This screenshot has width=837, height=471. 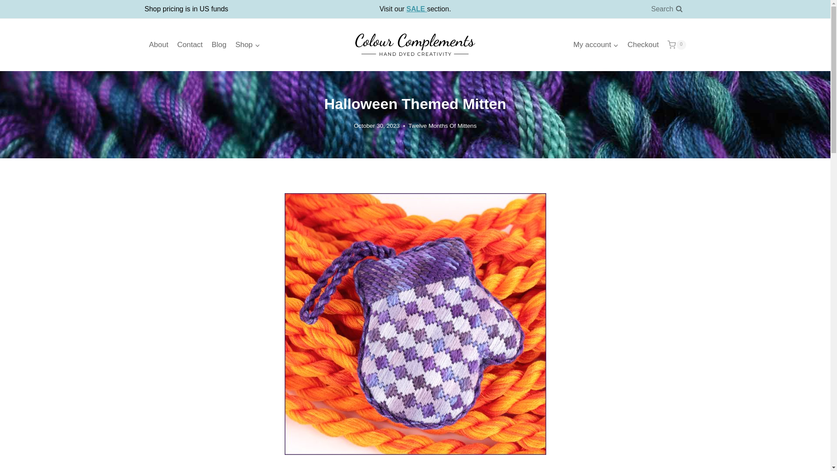 I want to click on Blog, so click(x=219, y=44).